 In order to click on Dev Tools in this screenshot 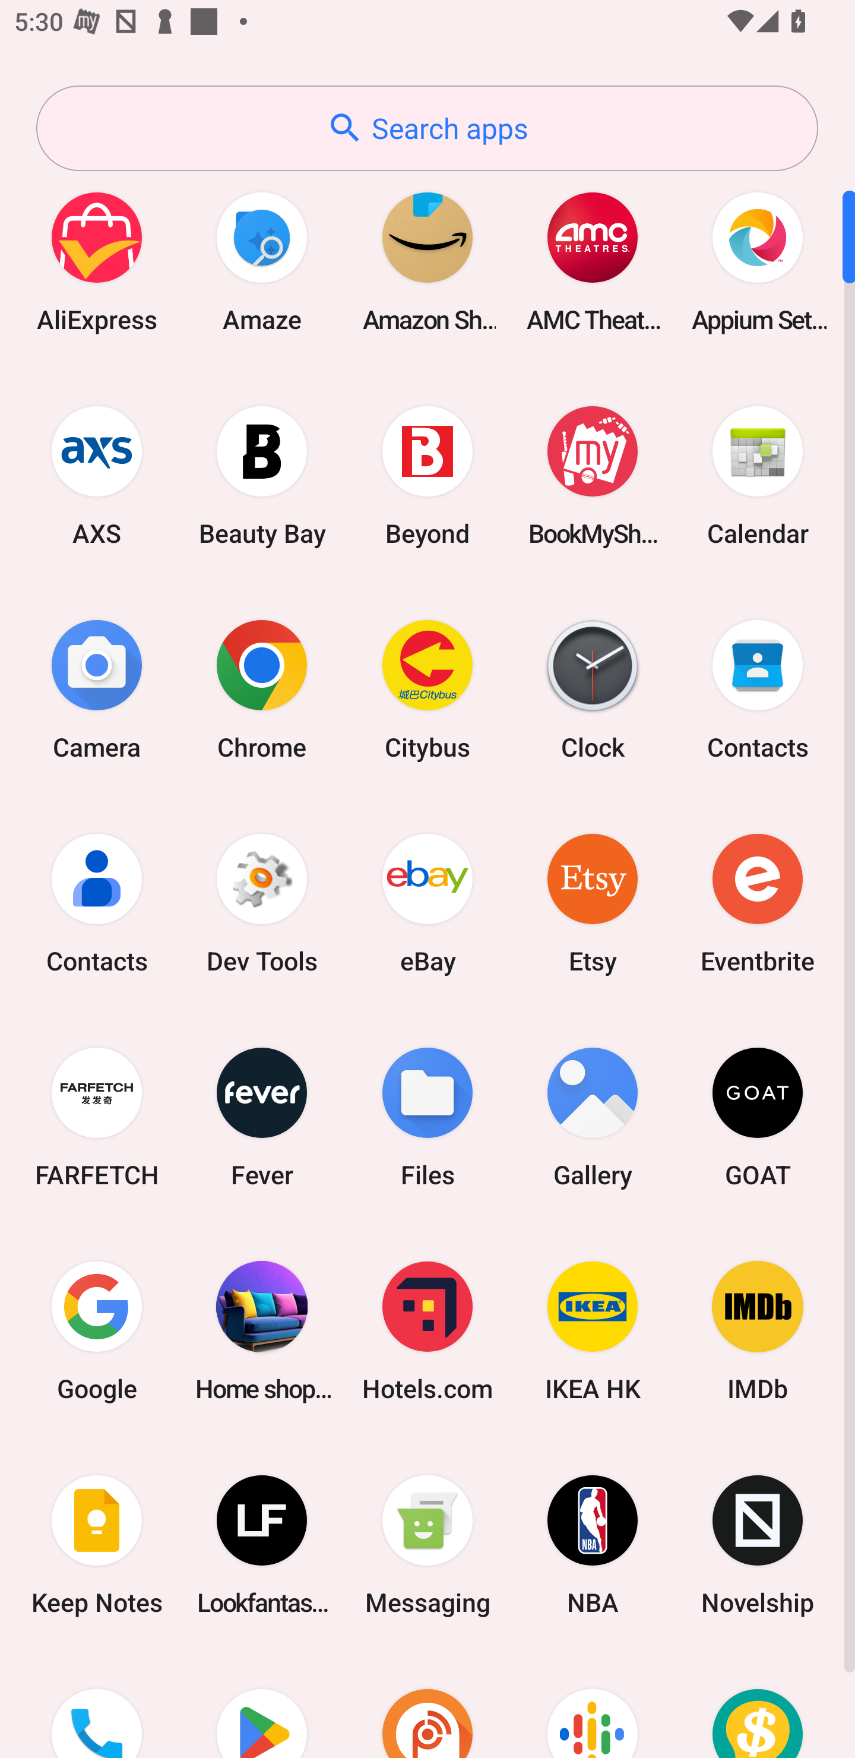, I will do `click(262, 903)`.